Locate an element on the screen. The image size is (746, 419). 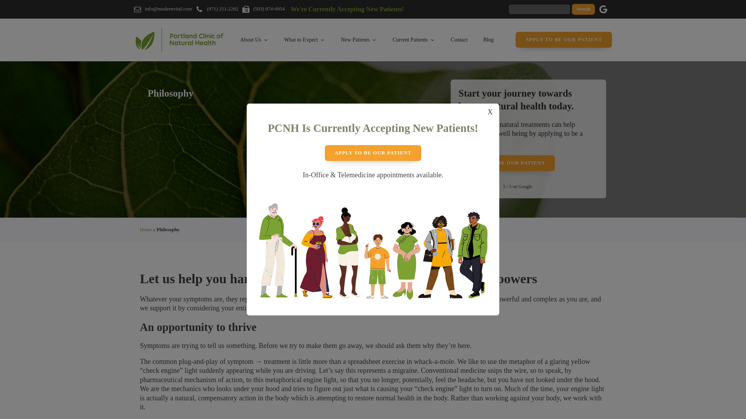
Search is located at coordinates (583, 9).